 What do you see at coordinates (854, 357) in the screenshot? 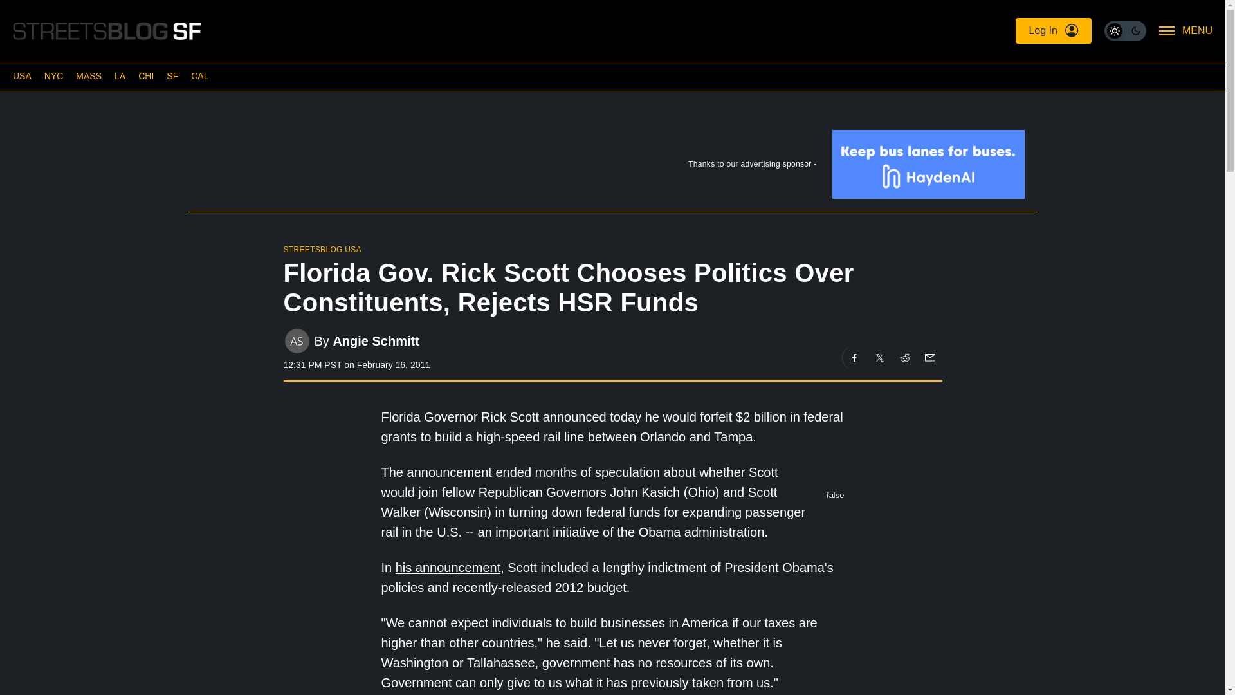
I see `Share on Facebook` at bounding box center [854, 357].